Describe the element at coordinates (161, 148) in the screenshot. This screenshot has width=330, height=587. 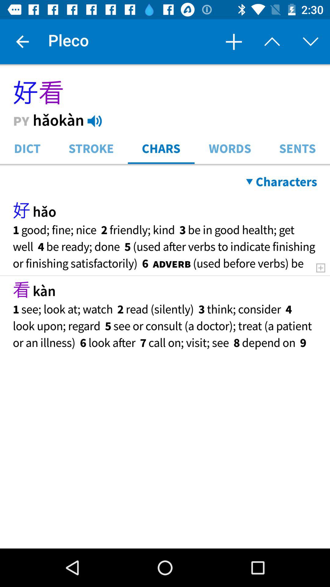
I see `open the item to the left of the words icon` at that location.